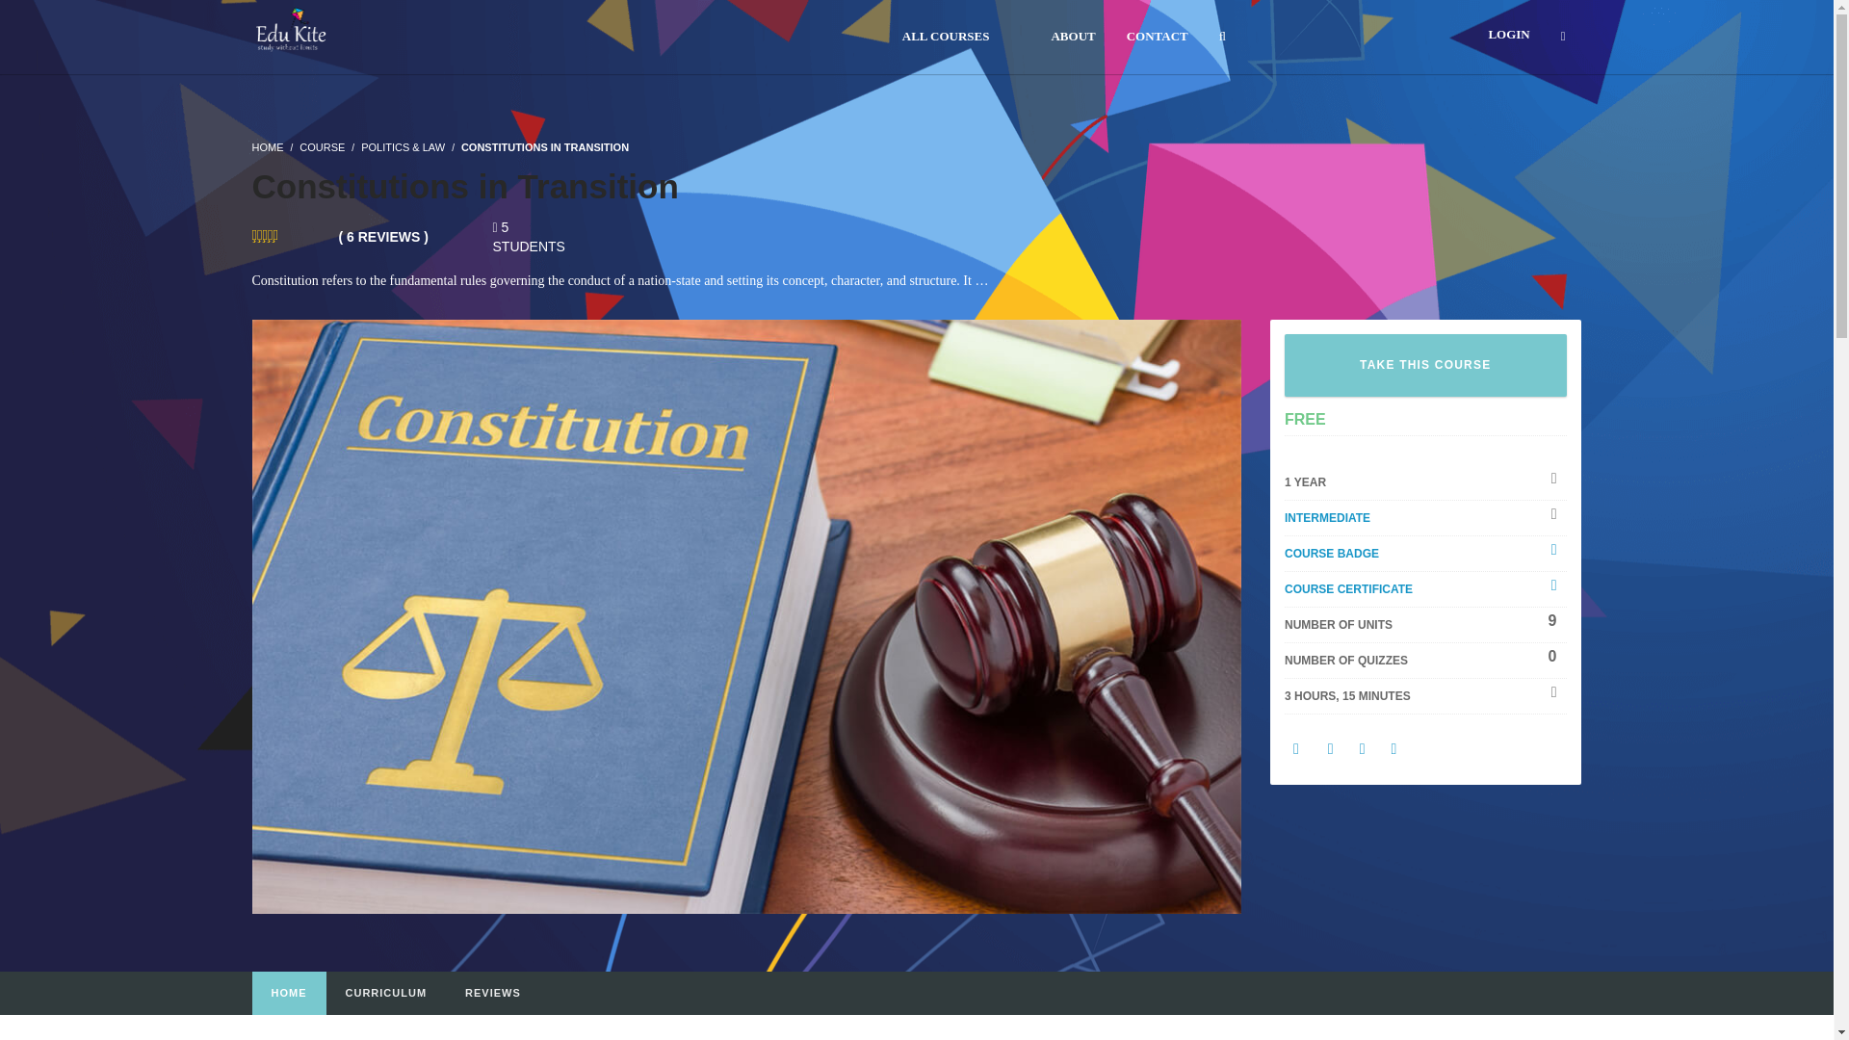 The image size is (1849, 1040). What do you see at coordinates (289, 994) in the screenshot?
I see `HOME` at bounding box center [289, 994].